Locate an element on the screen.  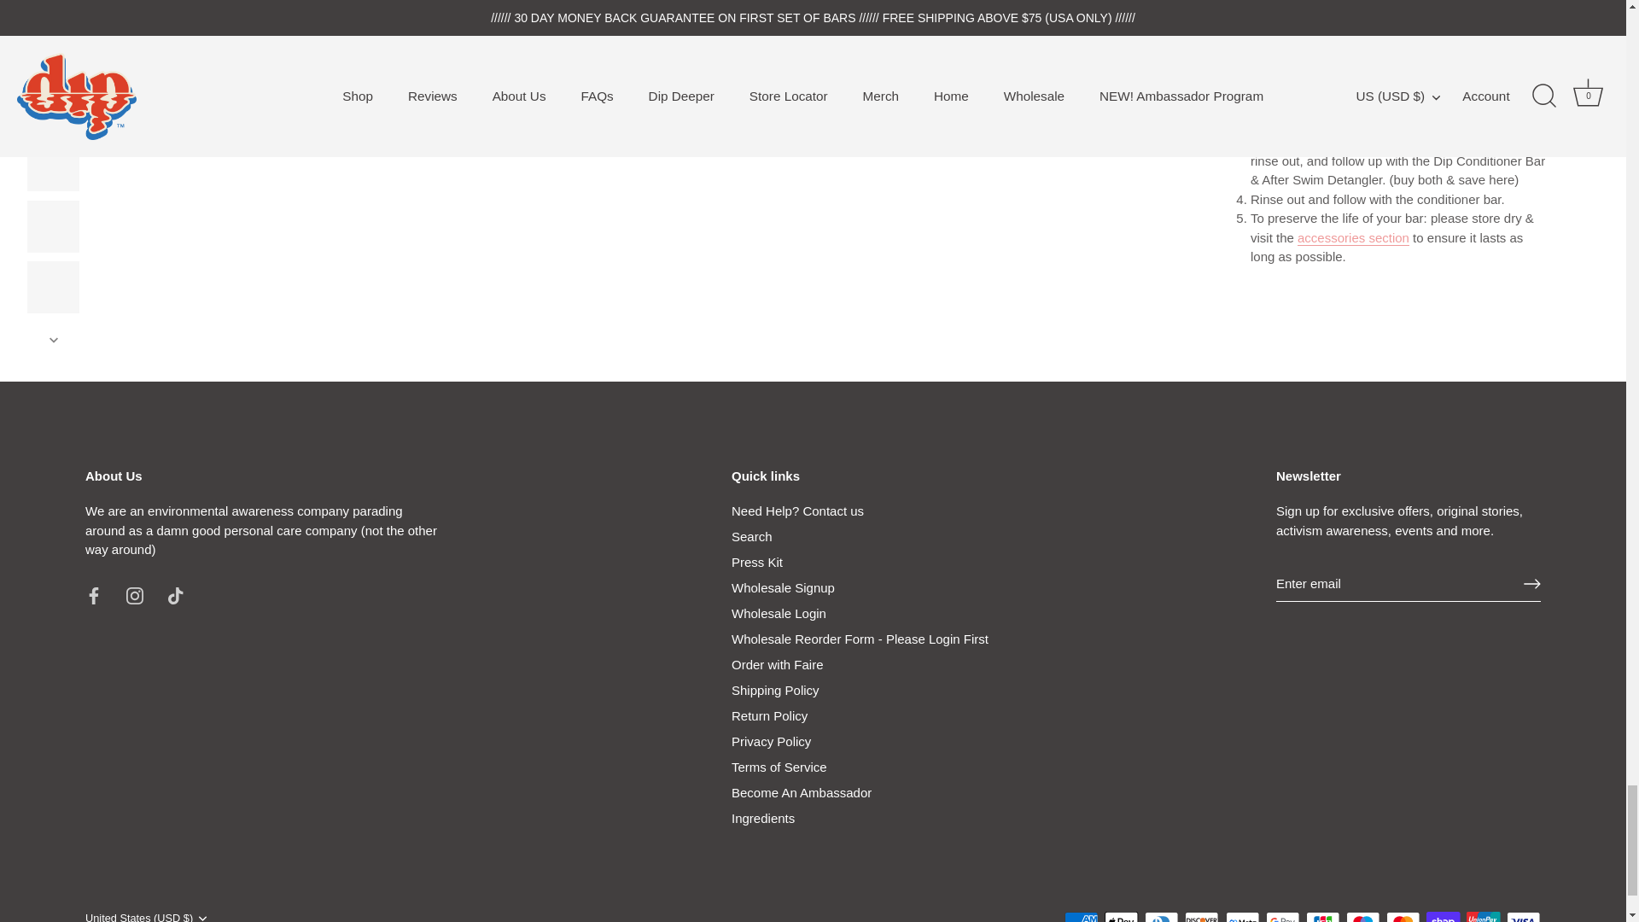
Mastercard is located at coordinates (1403, 917).